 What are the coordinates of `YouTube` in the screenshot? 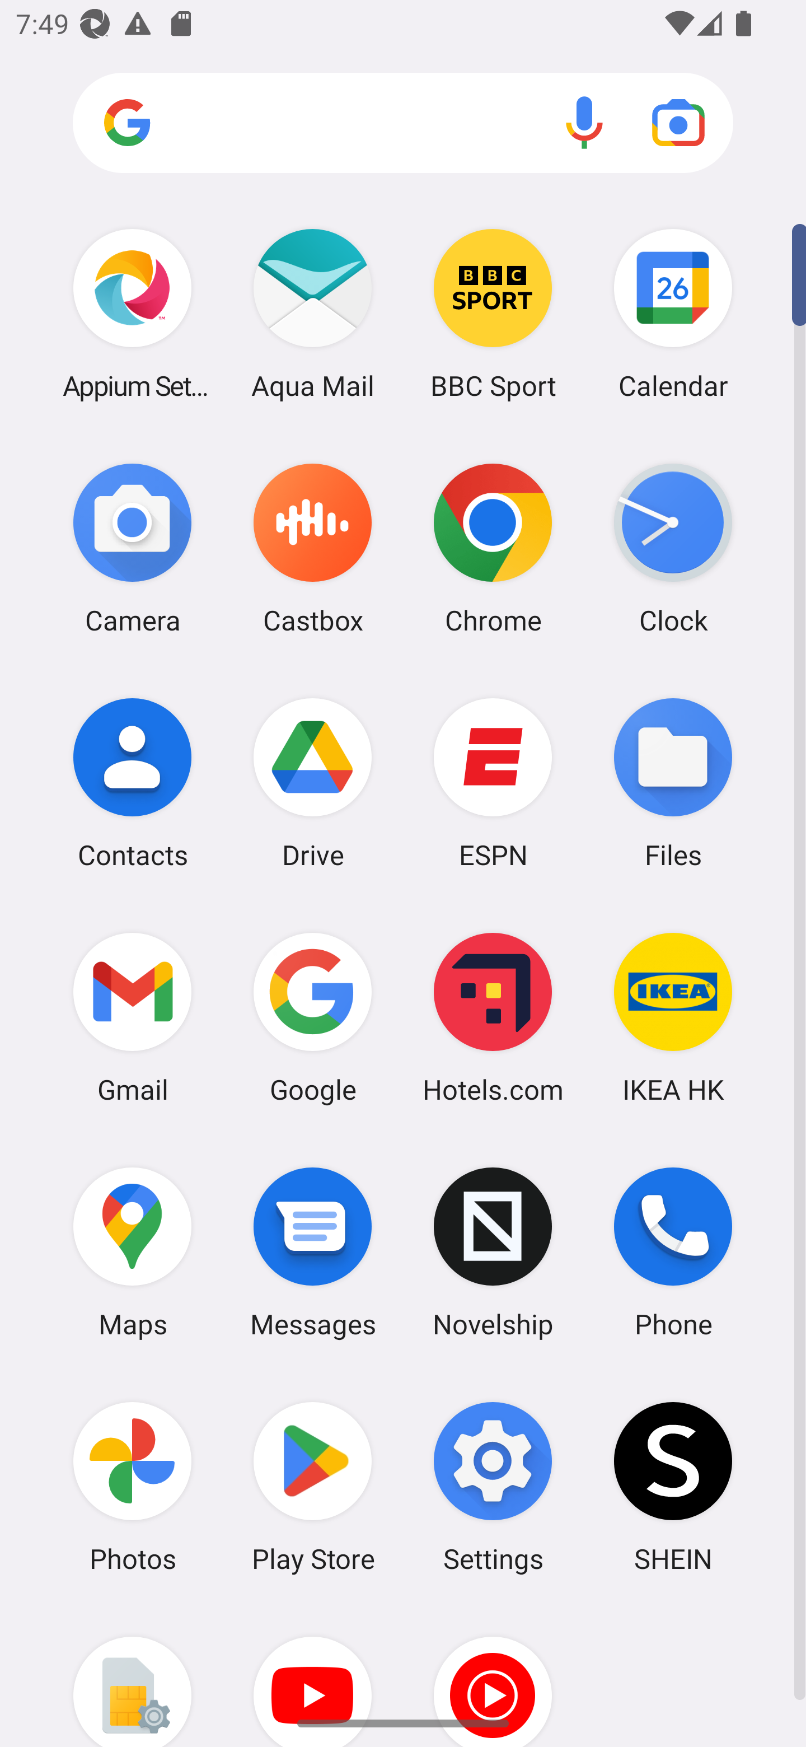 It's located at (312, 1675).